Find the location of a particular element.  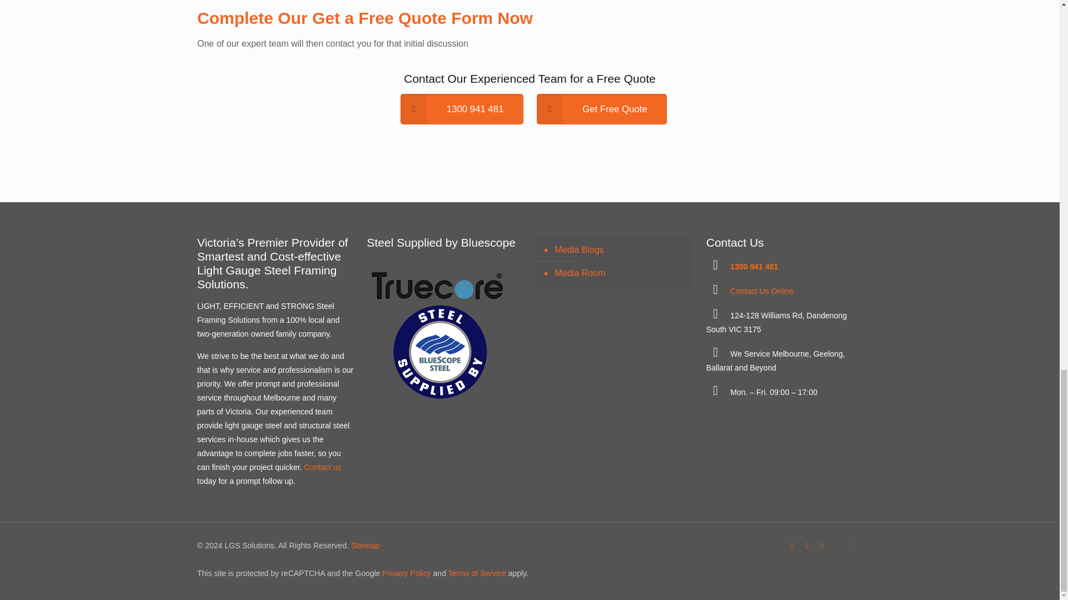

Media Blogs is located at coordinates (620, 249).